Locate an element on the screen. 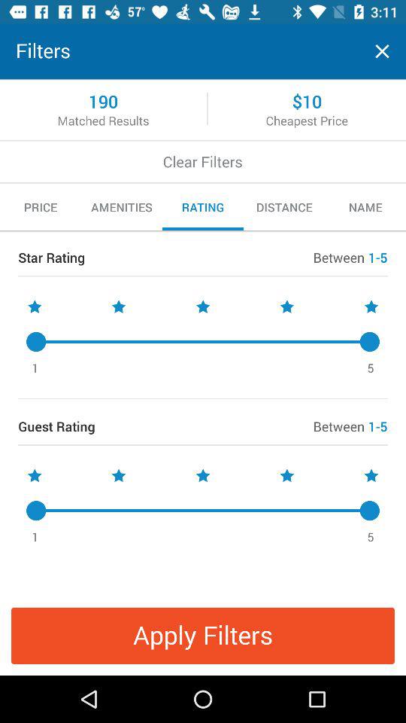 The image size is (406, 723). click the icon next to distance item is located at coordinates (365, 207).